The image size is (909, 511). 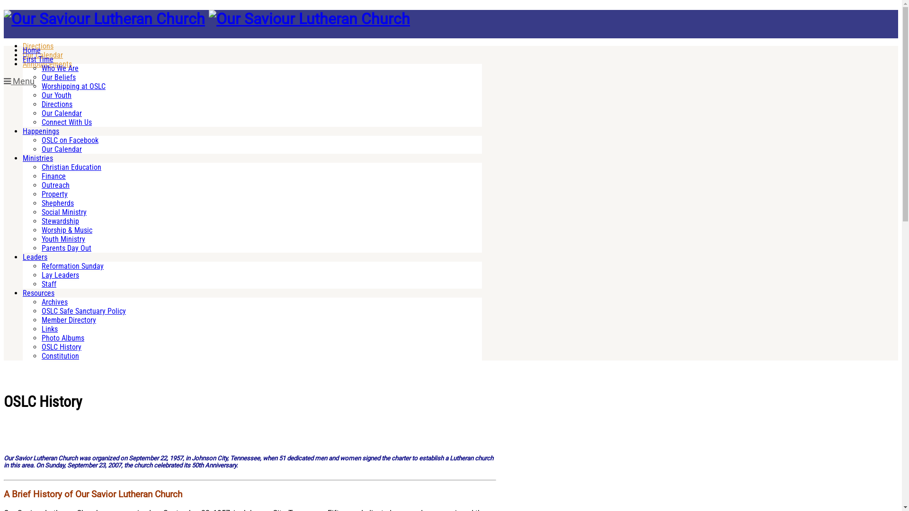 I want to click on Parents Day Out, so click(x=66, y=248).